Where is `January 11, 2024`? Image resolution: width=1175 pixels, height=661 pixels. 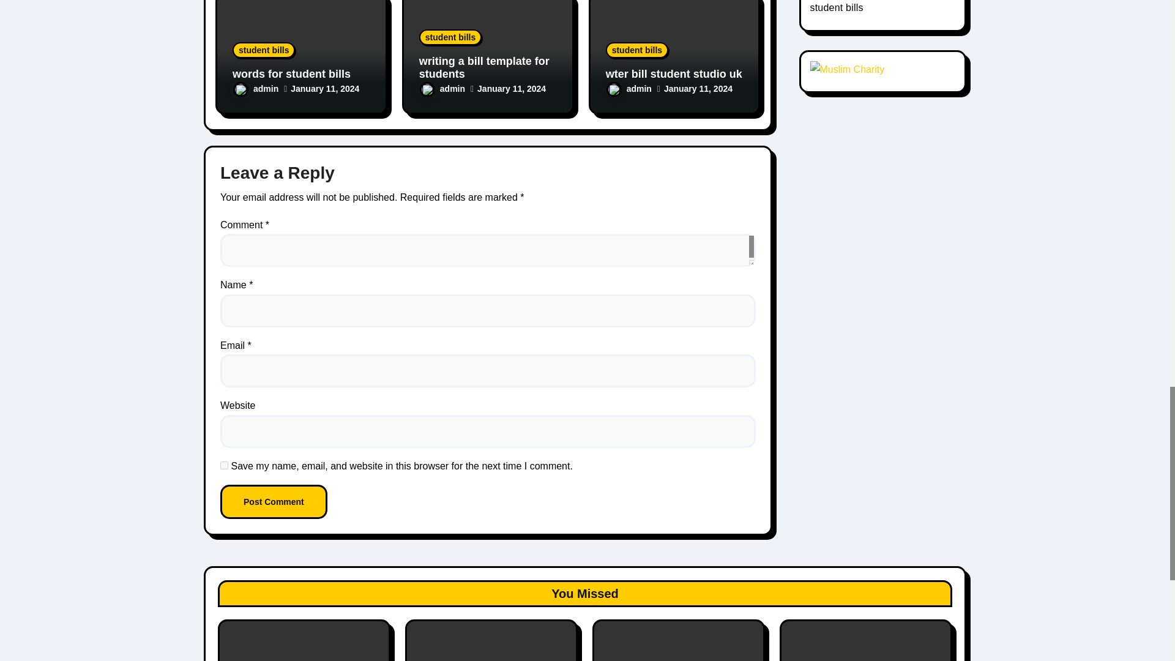 January 11, 2024 is located at coordinates (324, 89).